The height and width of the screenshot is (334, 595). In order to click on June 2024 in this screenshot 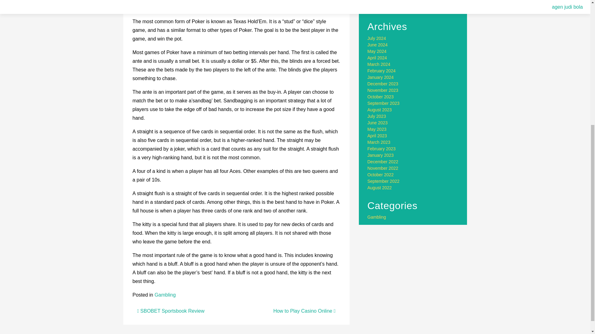, I will do `click(377, 45)`.